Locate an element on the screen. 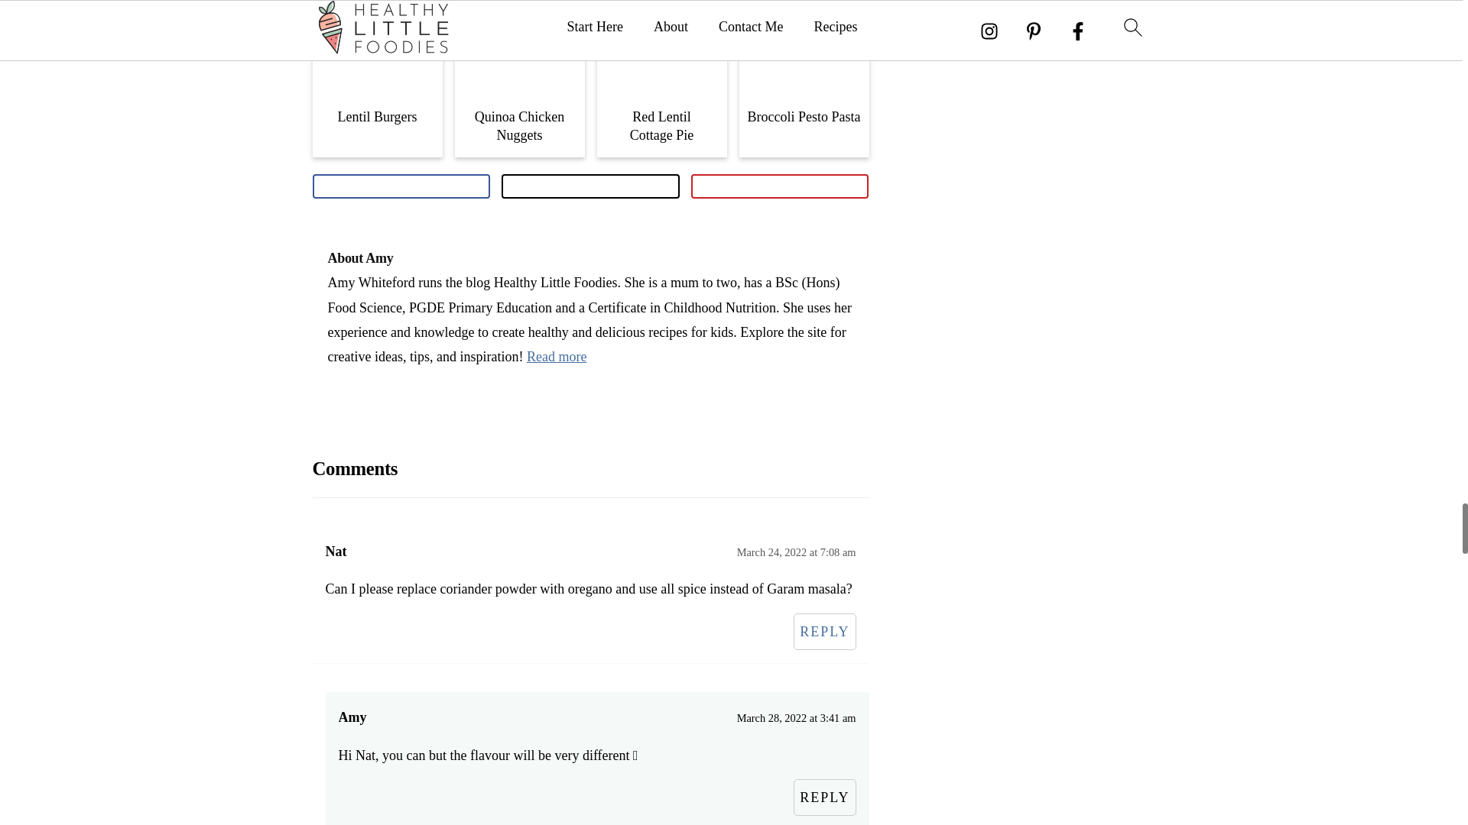 The image size is (1468, 825). Save to Pinterest is located at coordinates (780, 186).